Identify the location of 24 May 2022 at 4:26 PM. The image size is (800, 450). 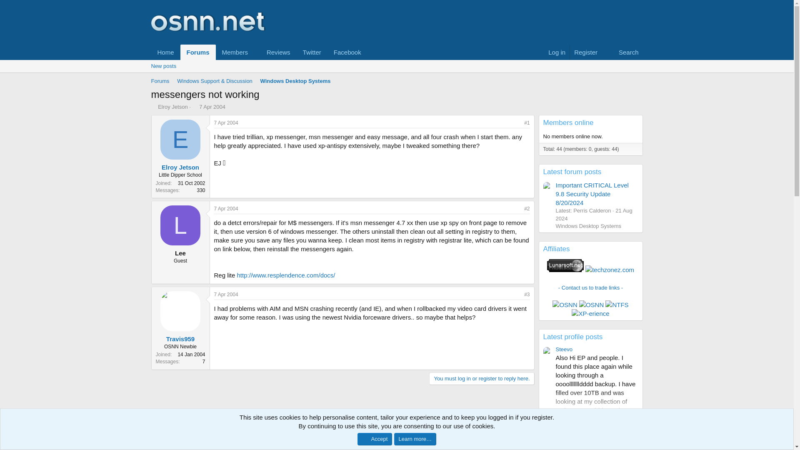
(572, 419).